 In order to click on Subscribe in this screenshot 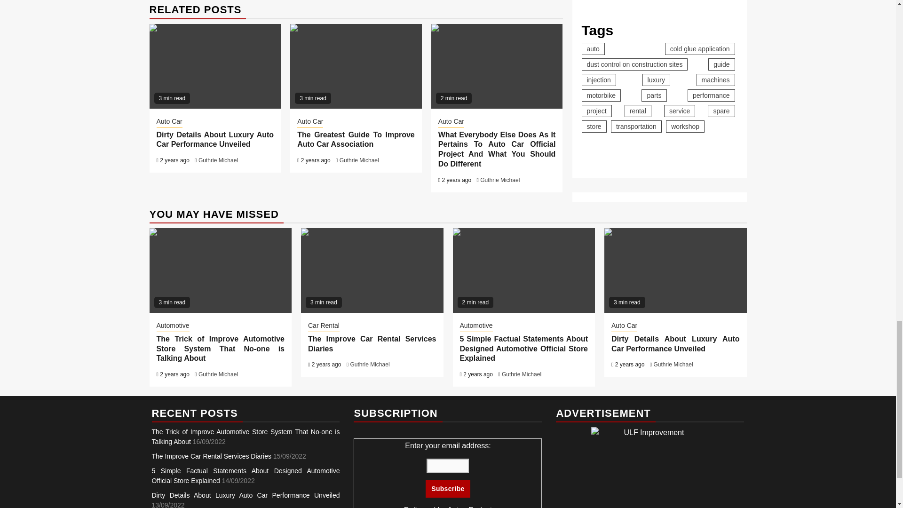, I will do `click(447, 488)`.